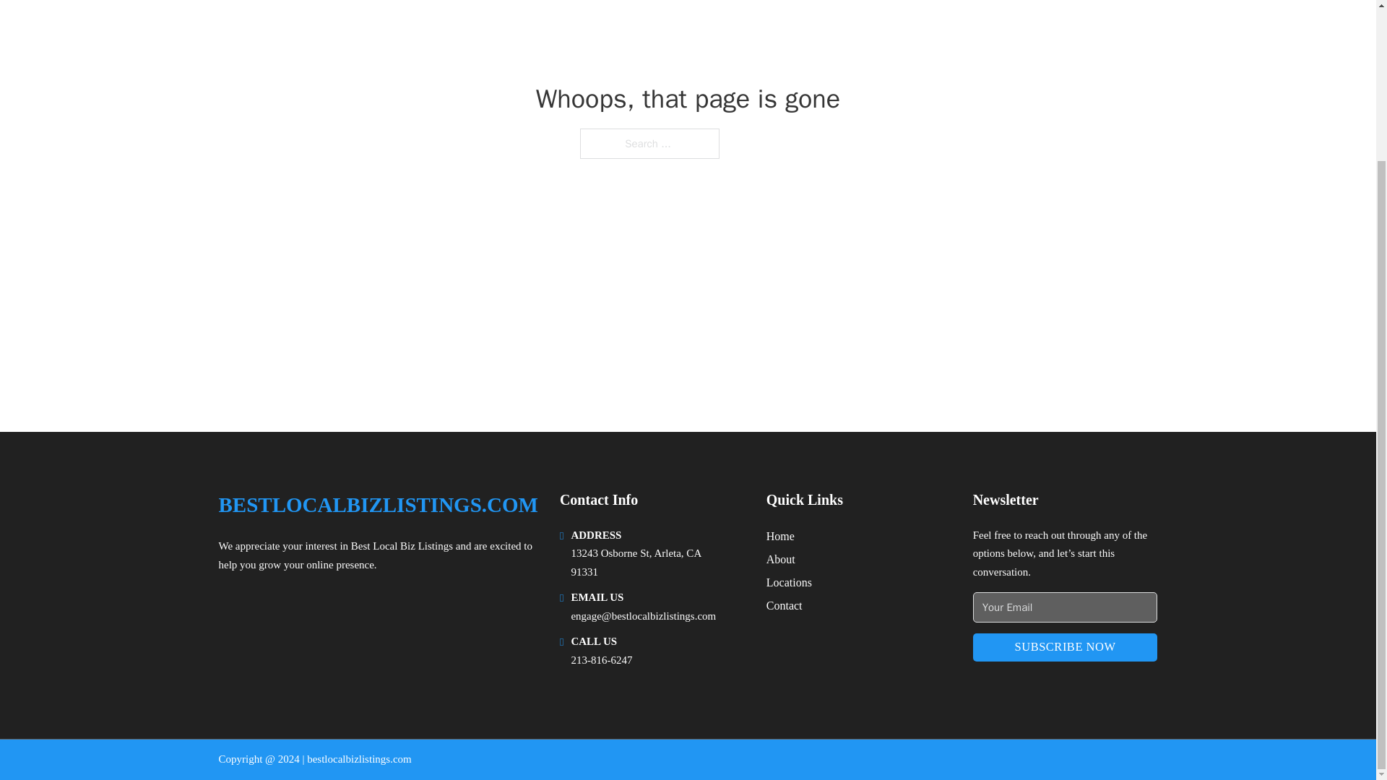  What do you see at coordinates (1066, 647) in the screenshot?
I see `SUBSCRIBE NOW` at bounding box center [1066, 647].